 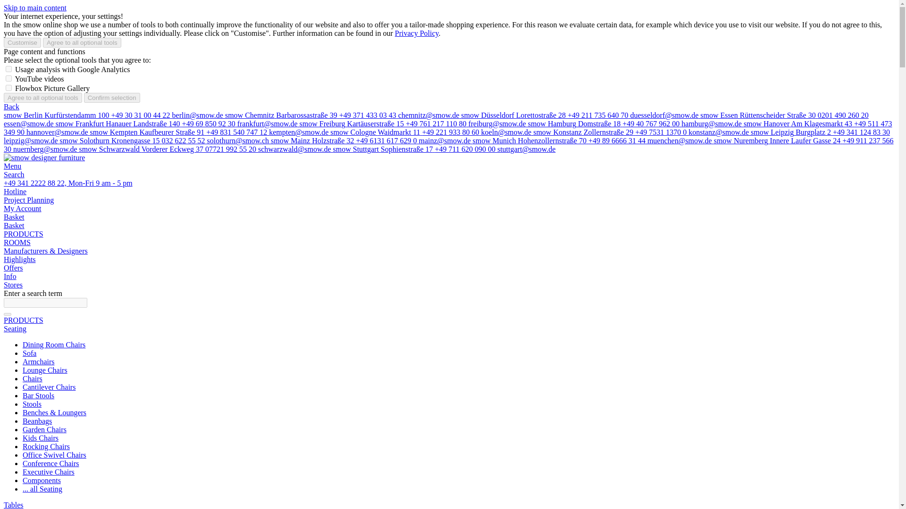 I want to click on Offers, so click(x=13, y=268).